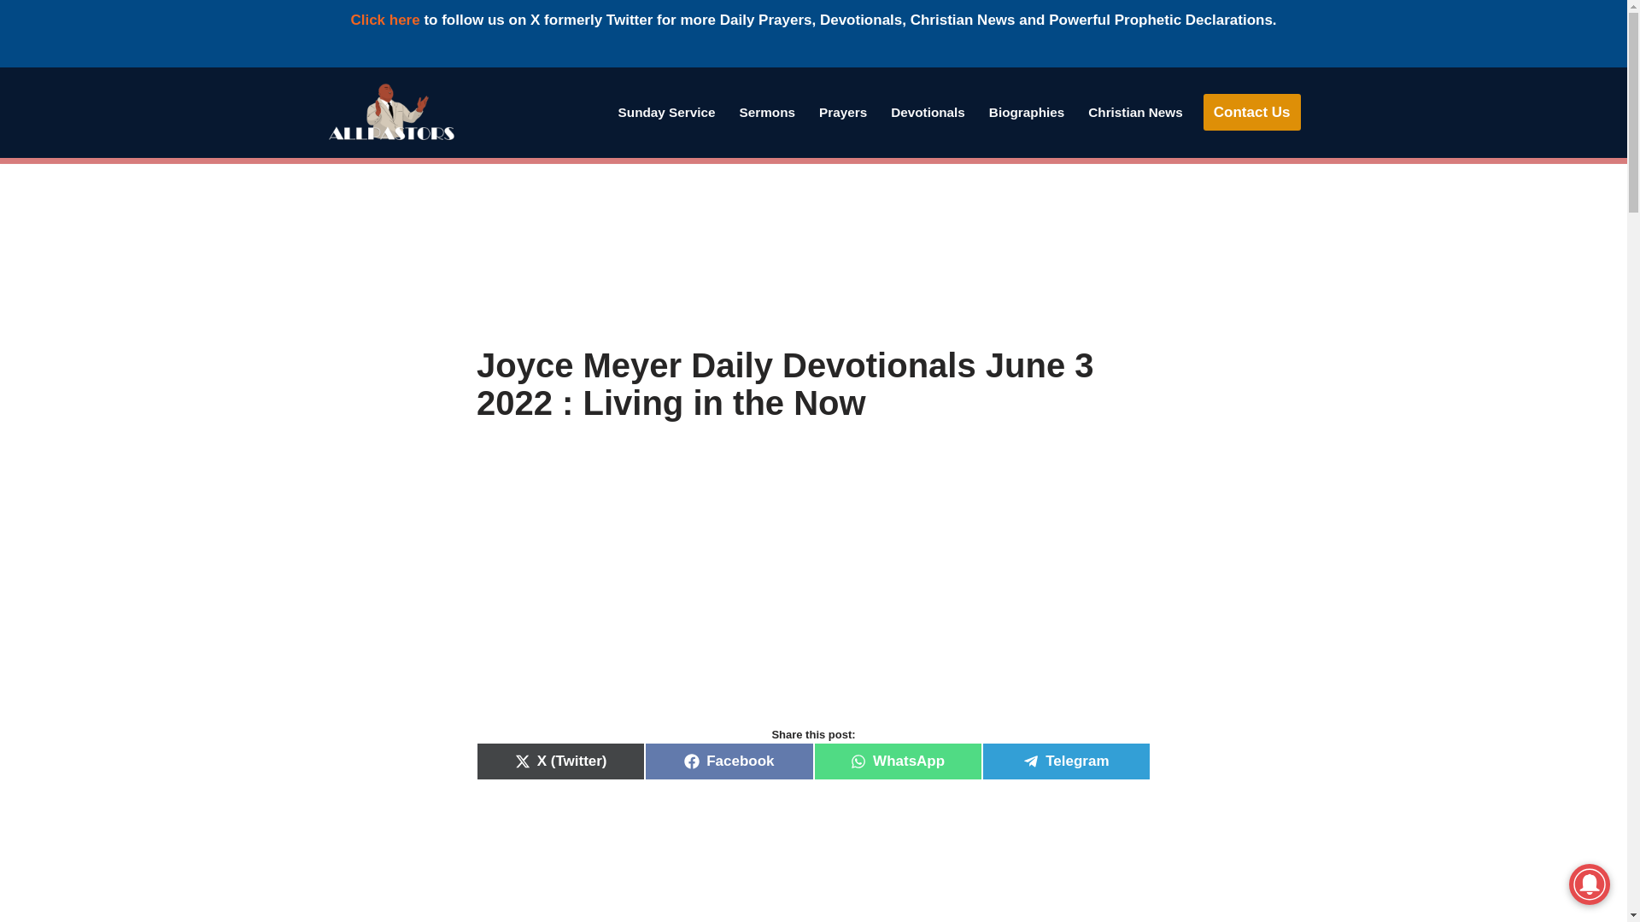  I want to click on Prayers, so click(842, 111).